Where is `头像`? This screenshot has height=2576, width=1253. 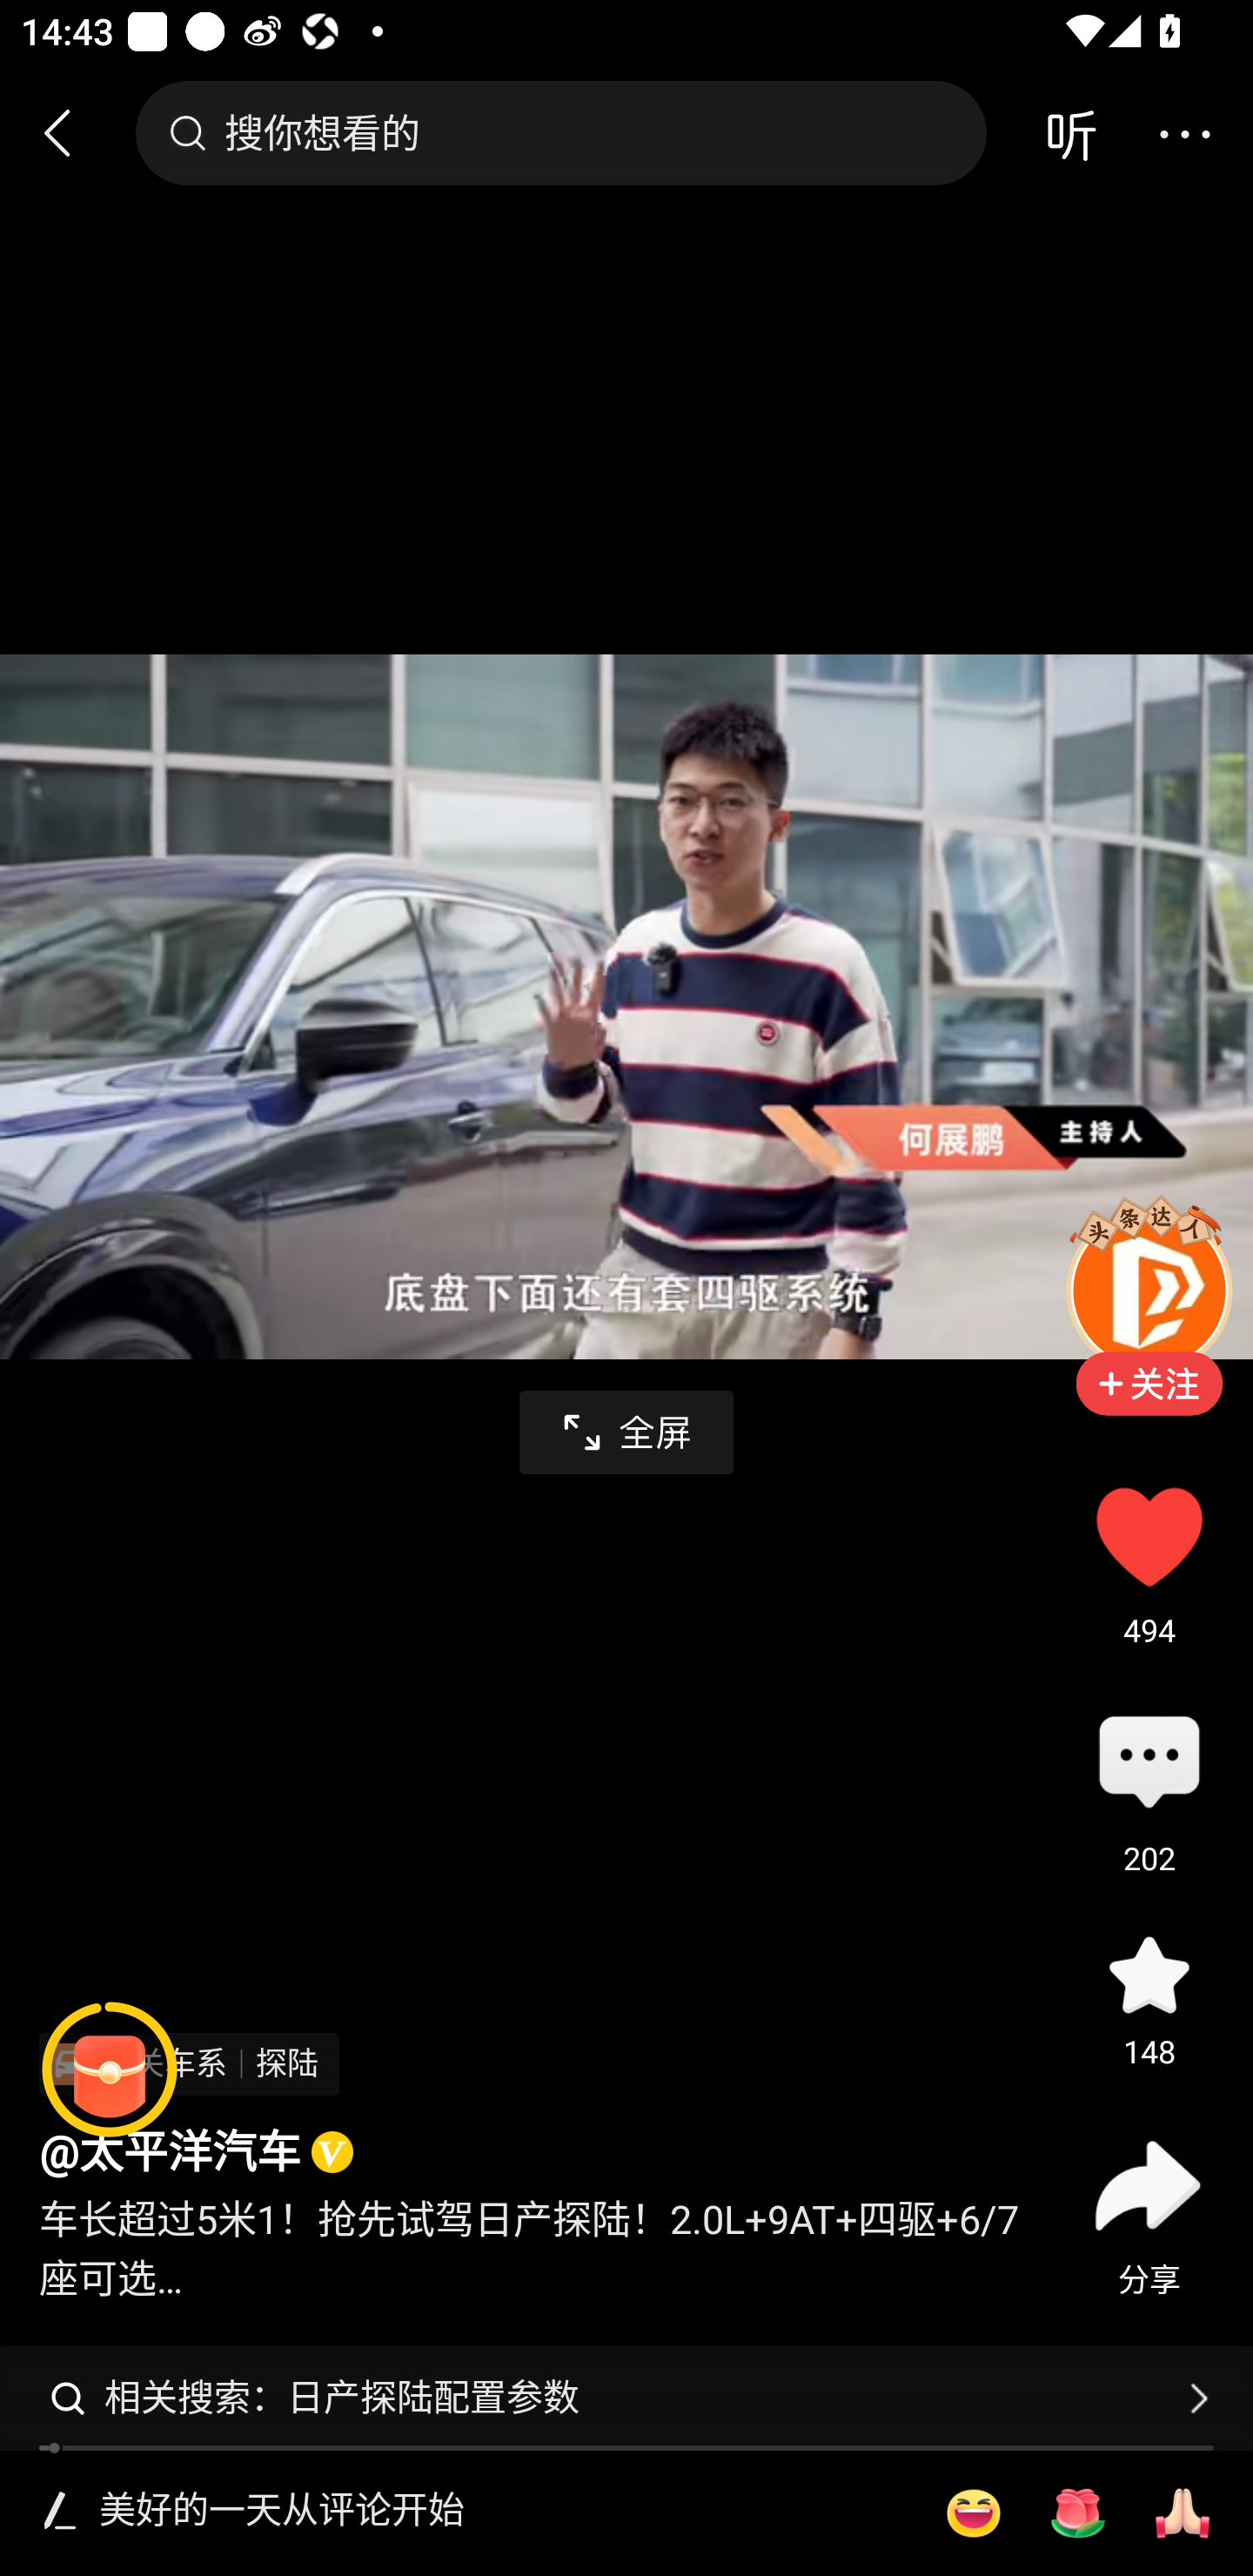 头像 is located at coordinates (1149, 1290).